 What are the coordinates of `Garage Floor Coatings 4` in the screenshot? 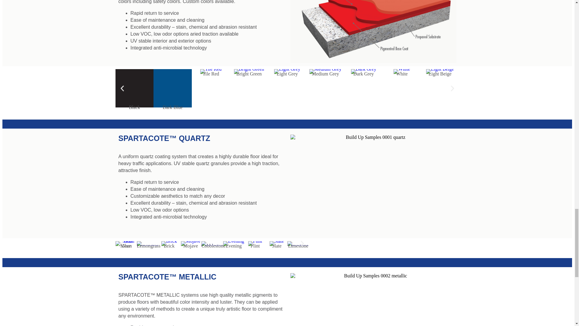 It's located at (172, 88).